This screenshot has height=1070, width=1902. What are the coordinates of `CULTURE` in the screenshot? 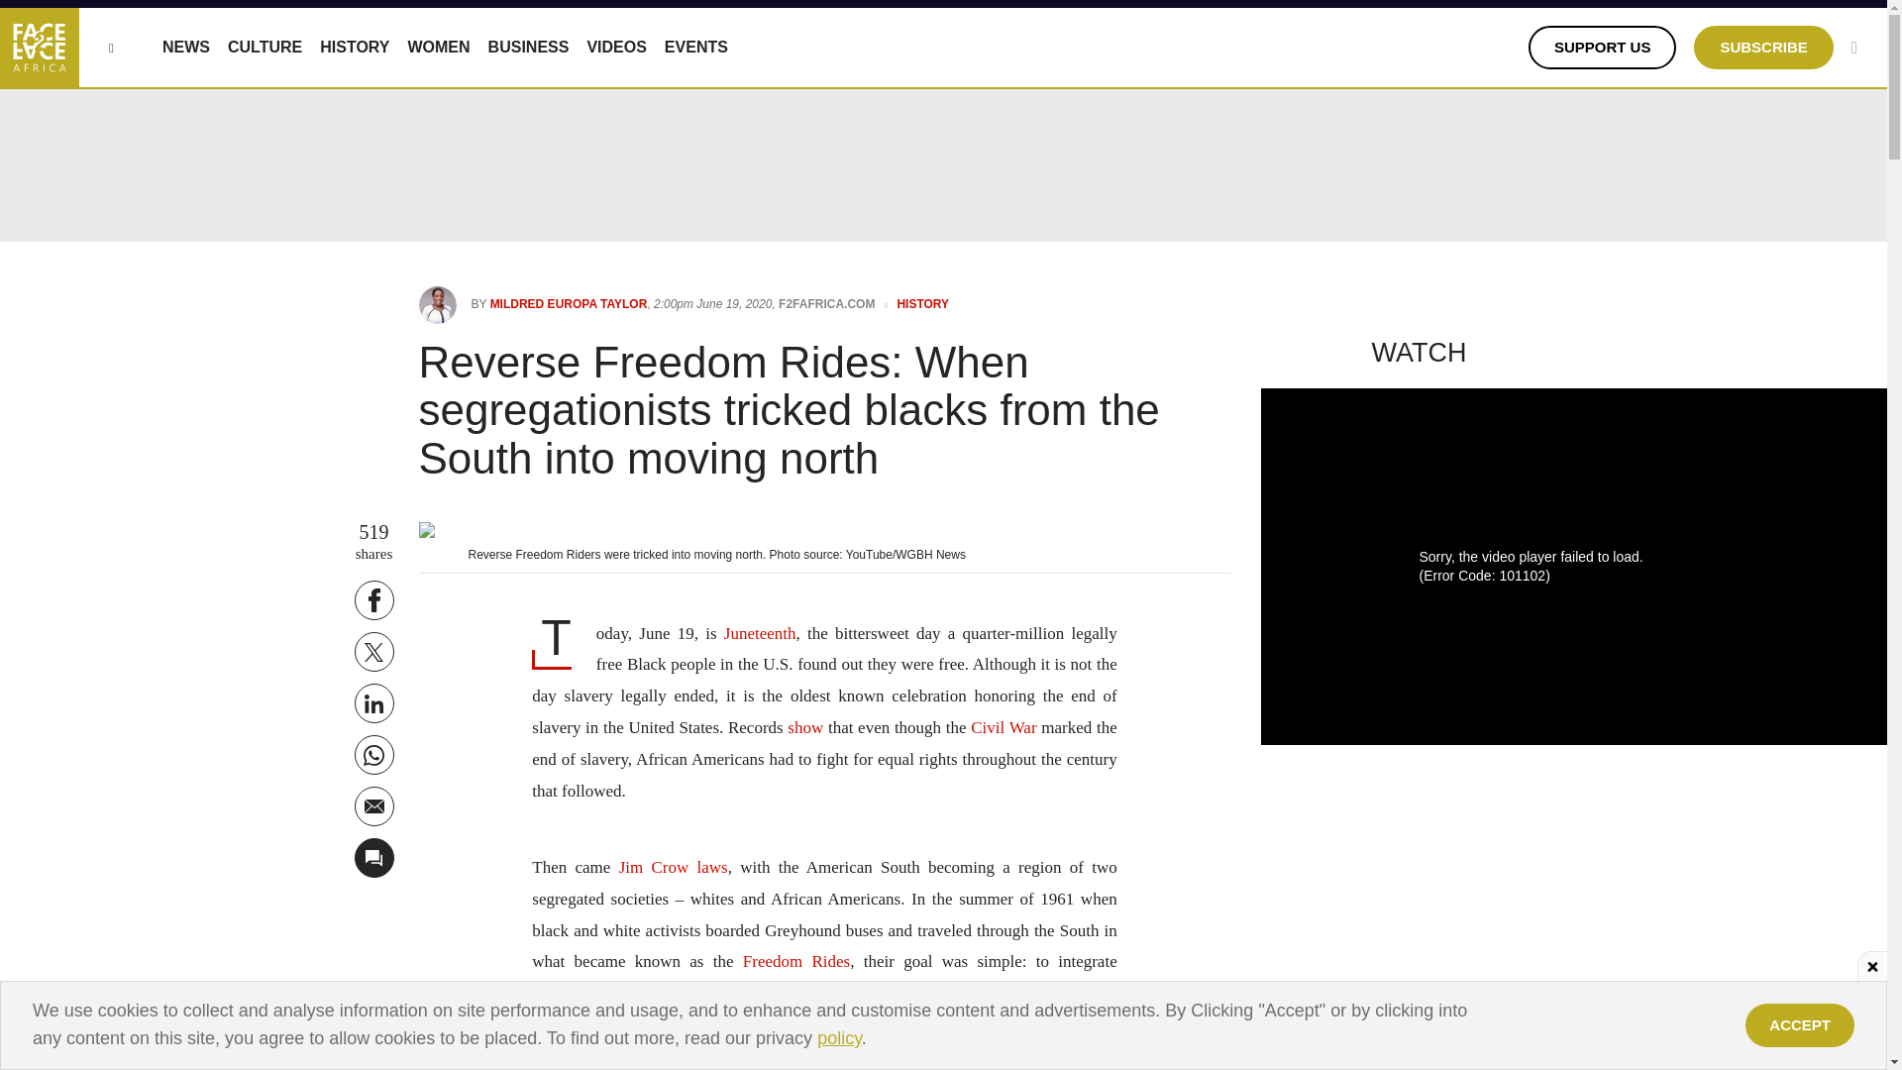 It's located at (265, 47).